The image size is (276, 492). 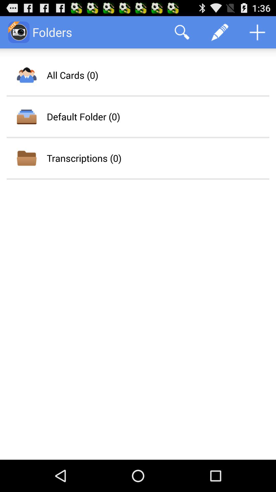 What do you see at coordinates (84, 158) in the screenshot?
I see `flip to transcriptions (0) item` at bounding box center [84, 158].